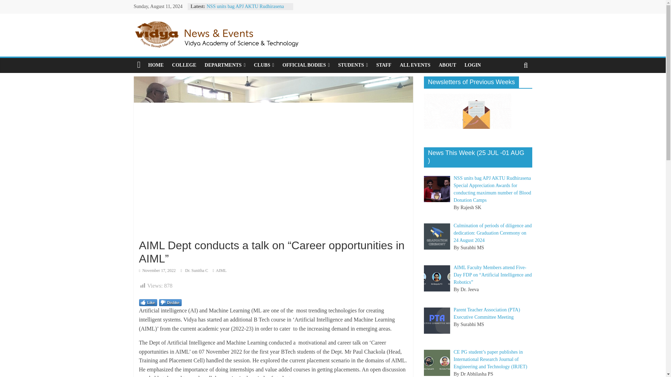  What do you see at coordinates (264, 65) in the screenshot?
I see `CLUBS` at bounding box center [264, 65].